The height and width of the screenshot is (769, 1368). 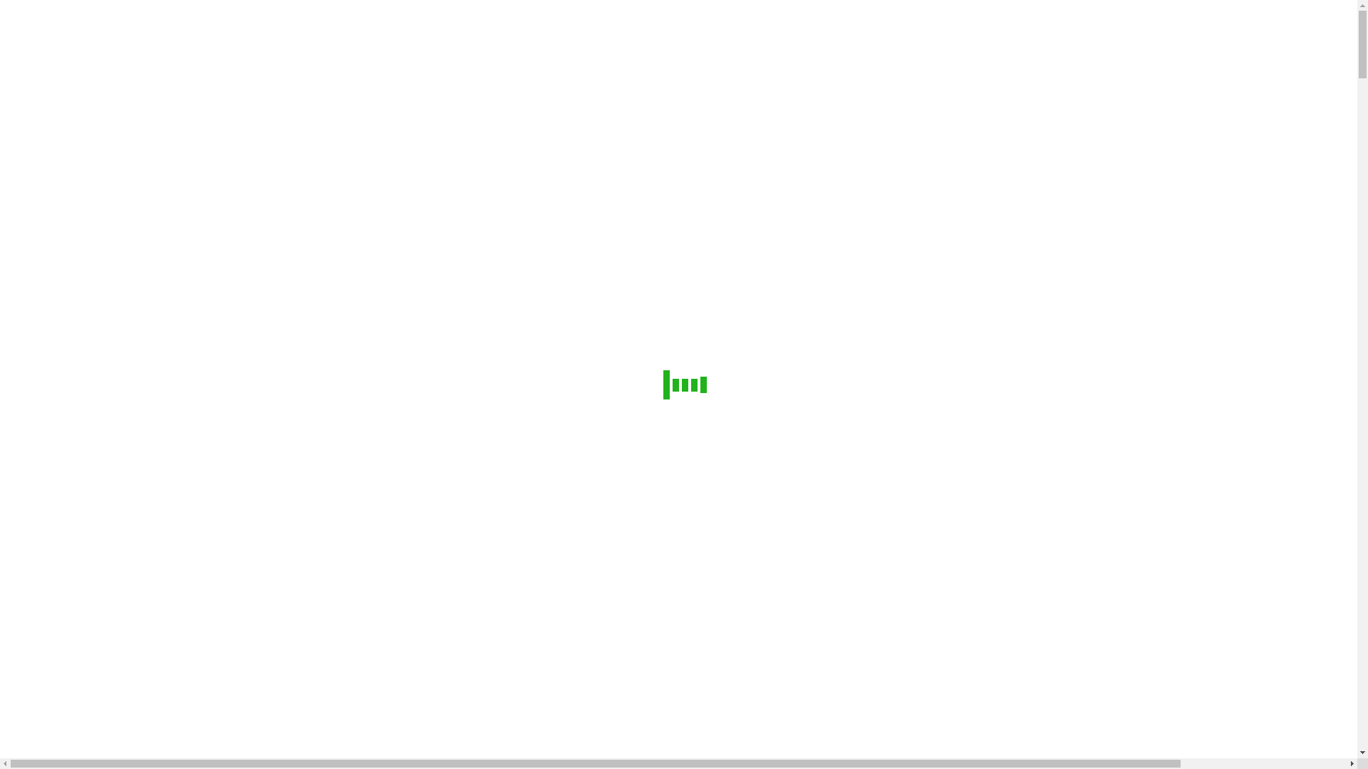 What do you see at coordinates (84, 708) in the screenshot?
I see `About GAB Group` at bounding box center [84, 708].